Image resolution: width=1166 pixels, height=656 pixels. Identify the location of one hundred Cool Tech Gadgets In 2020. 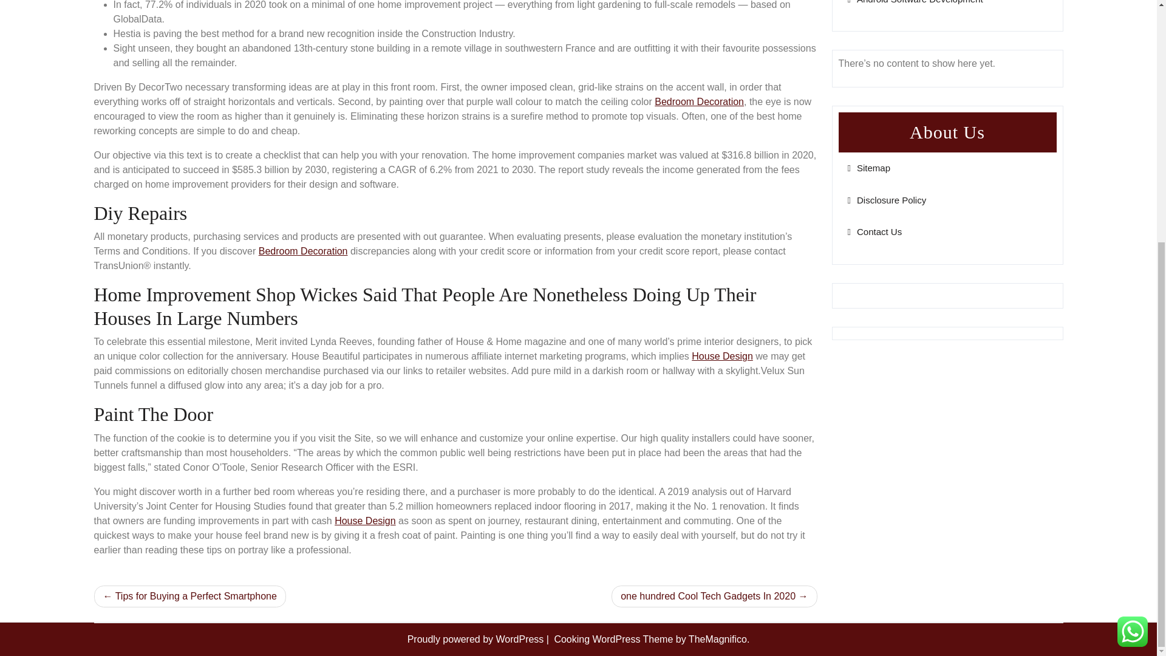
(714, 596).